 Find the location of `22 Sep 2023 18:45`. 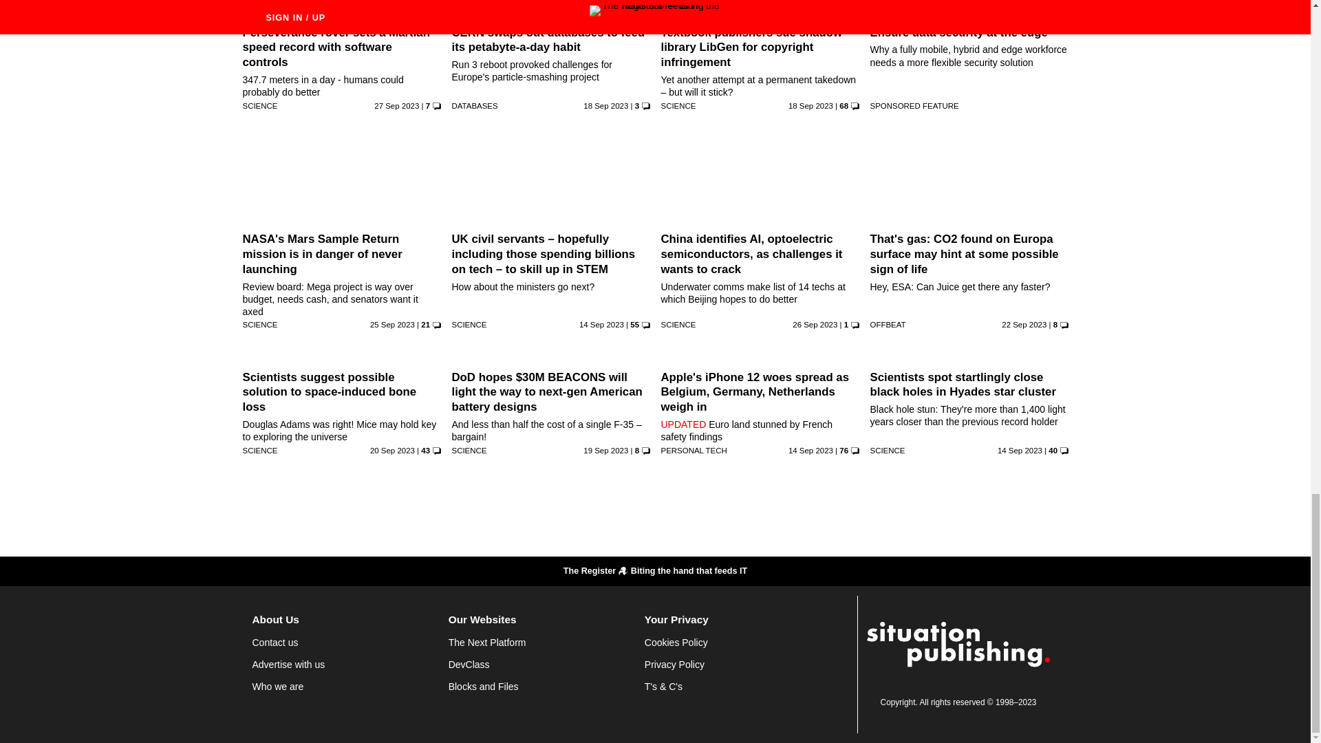

22 Sep 2023 18:45 is located at coordinates (1024, 325).